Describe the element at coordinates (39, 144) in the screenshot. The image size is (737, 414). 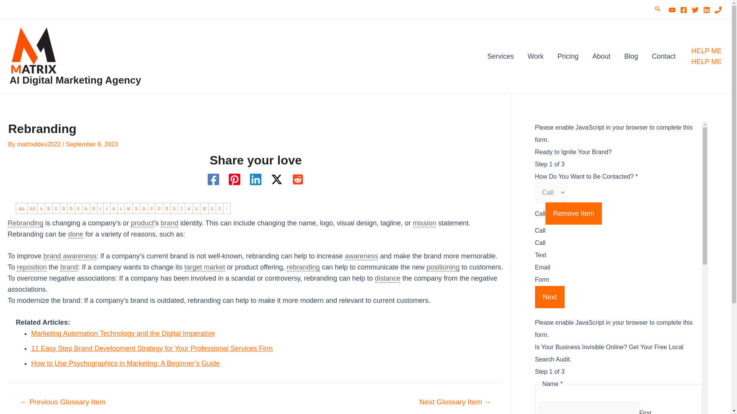
I see `View all posts by matrixddev2022` at that location.